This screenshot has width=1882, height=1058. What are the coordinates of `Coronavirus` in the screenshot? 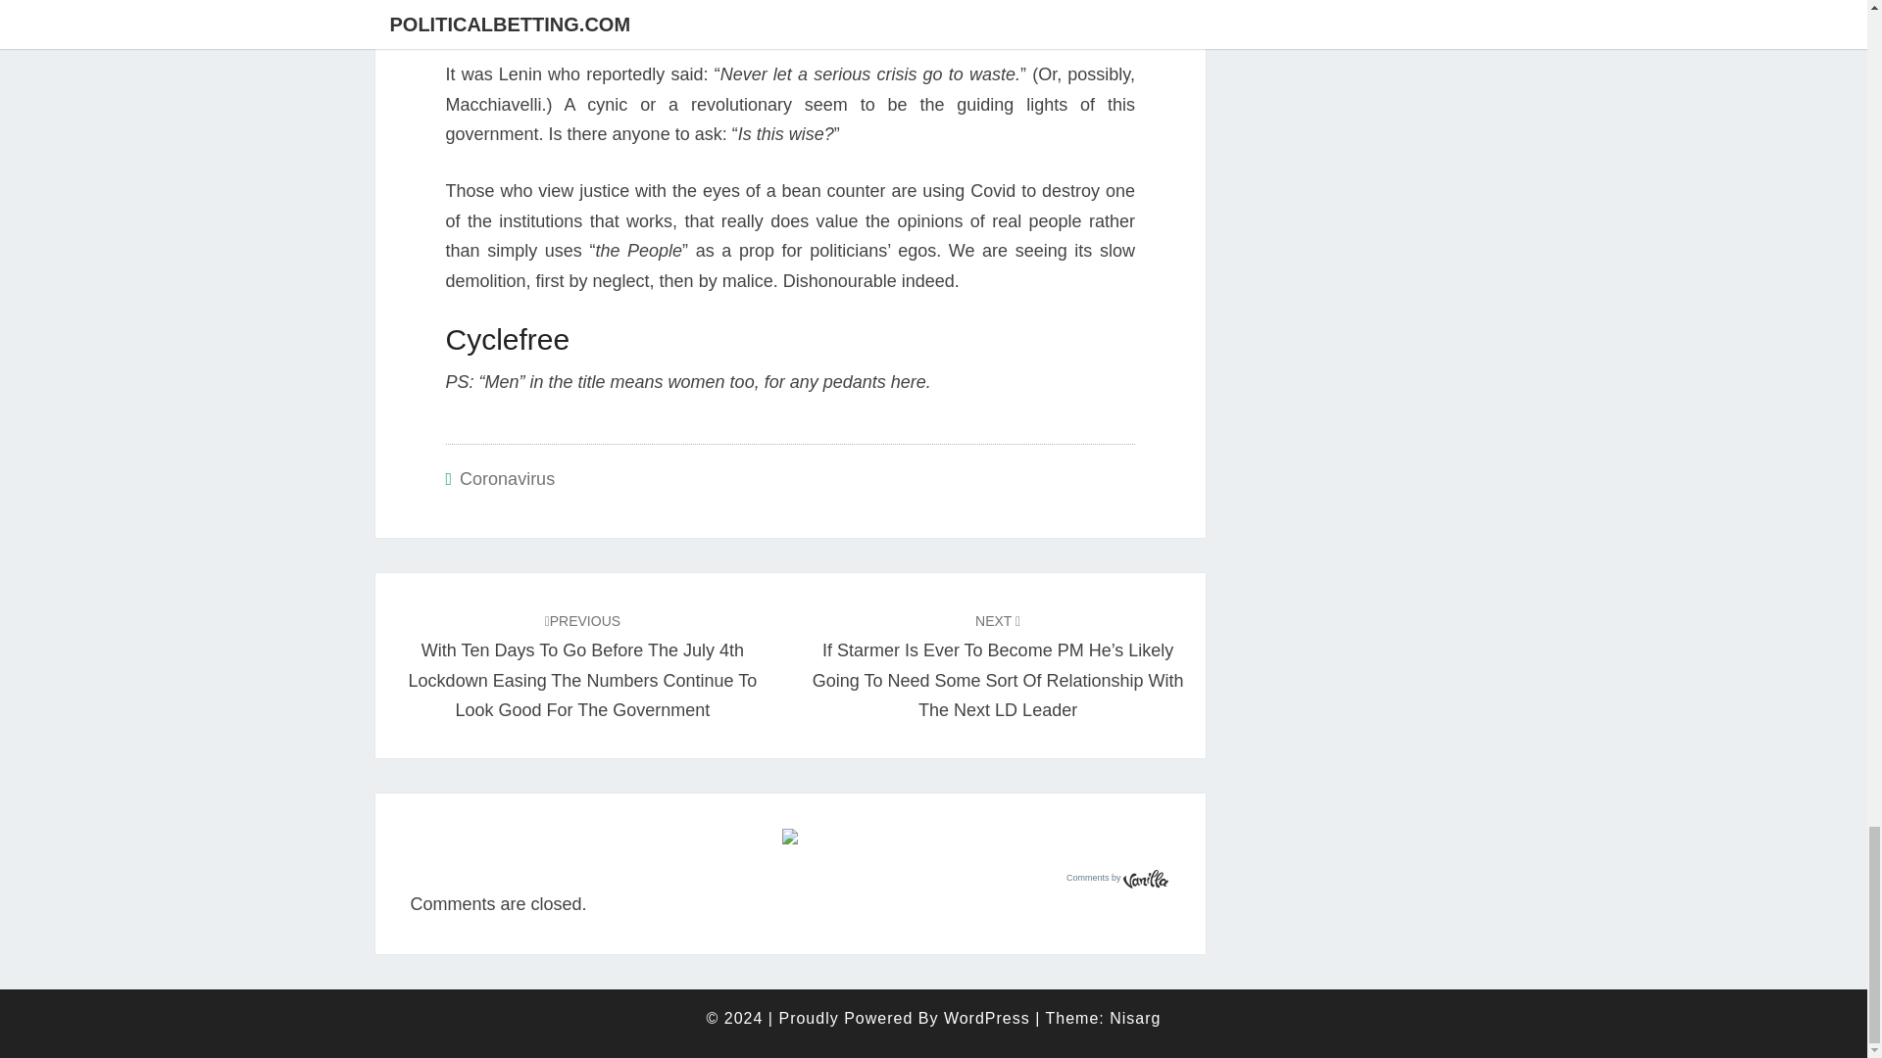 It's located at (507, 478).